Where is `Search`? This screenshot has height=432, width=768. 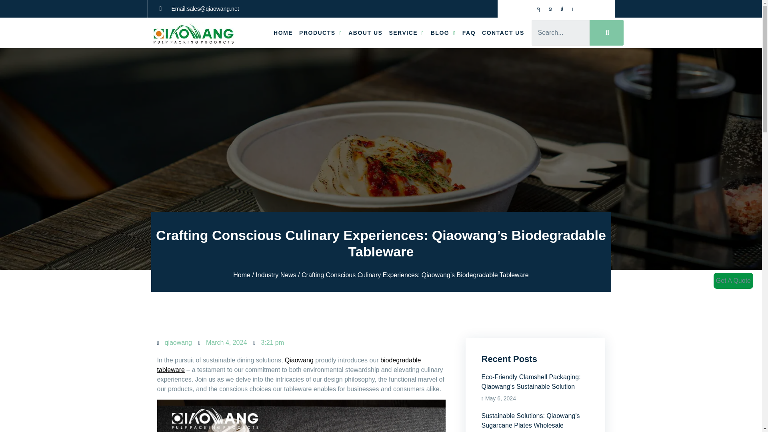 Search is located at coordinates (560, 33).